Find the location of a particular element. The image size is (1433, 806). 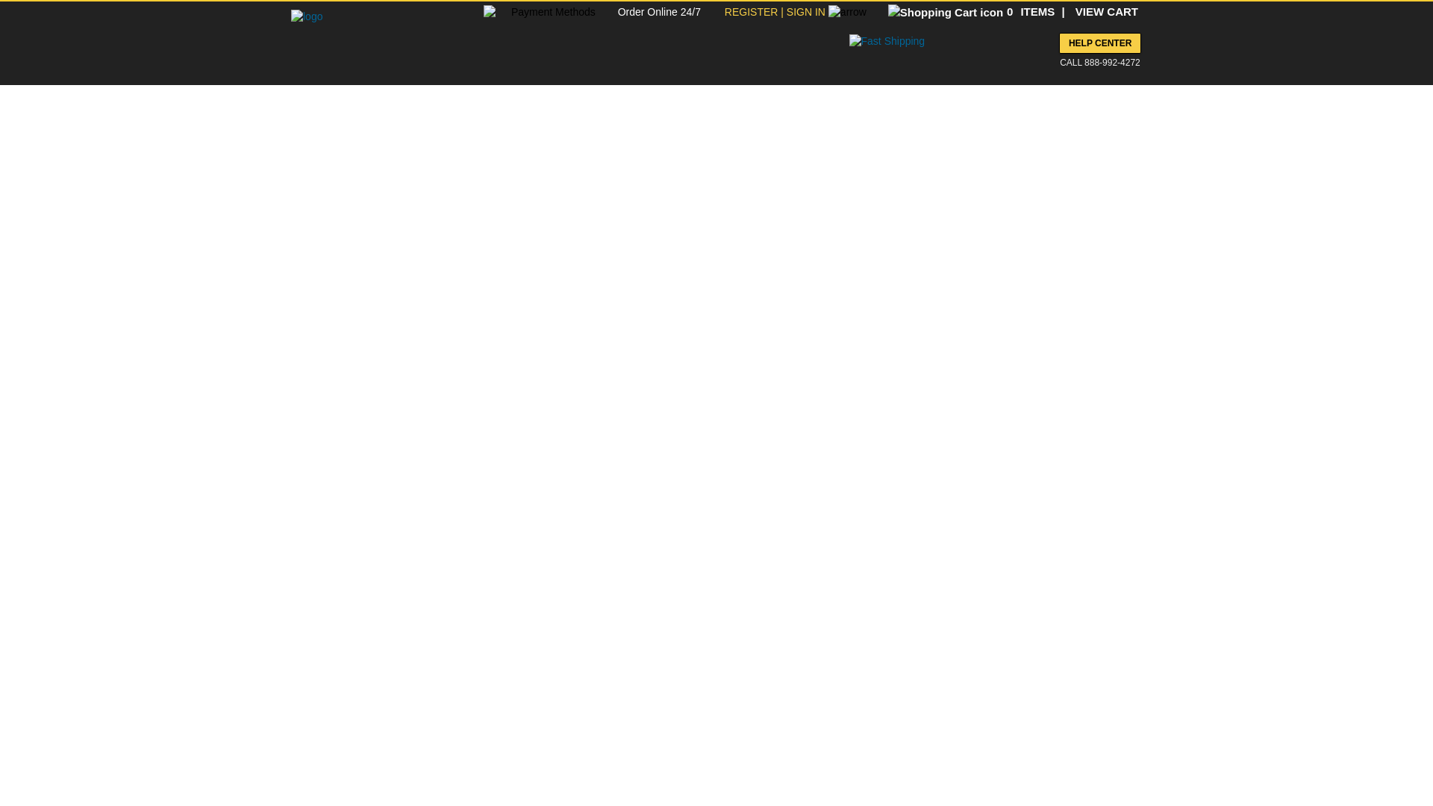

VIEW CART is located at coordinates (1106, 10).